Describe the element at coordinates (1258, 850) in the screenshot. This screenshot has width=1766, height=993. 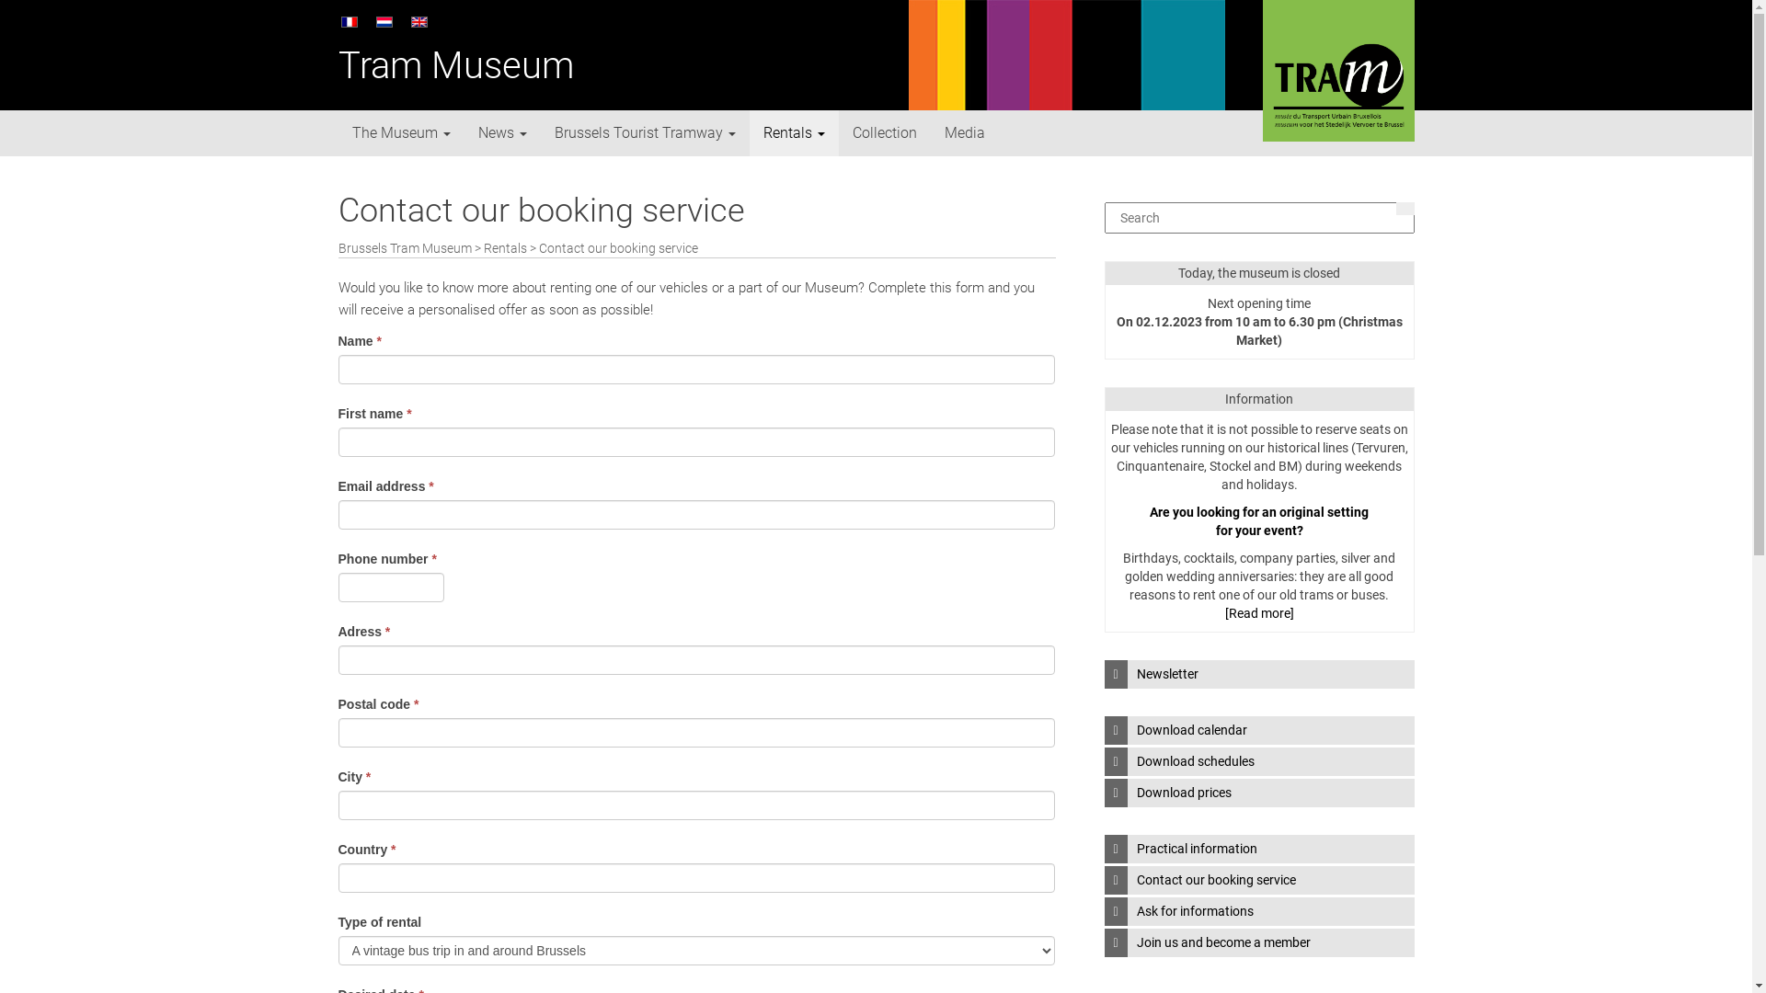
I see `Practical information` at that location.